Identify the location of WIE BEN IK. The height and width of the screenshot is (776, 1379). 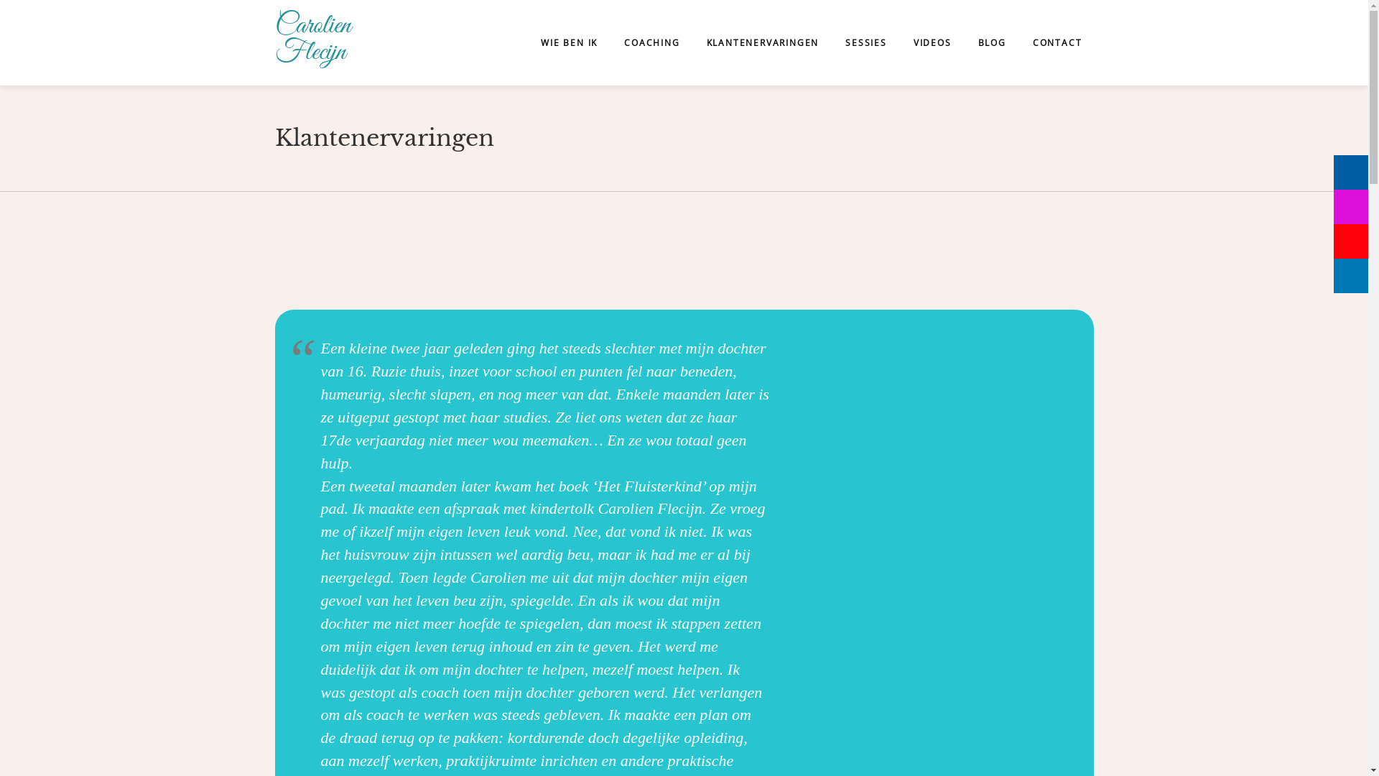
(569, 42).